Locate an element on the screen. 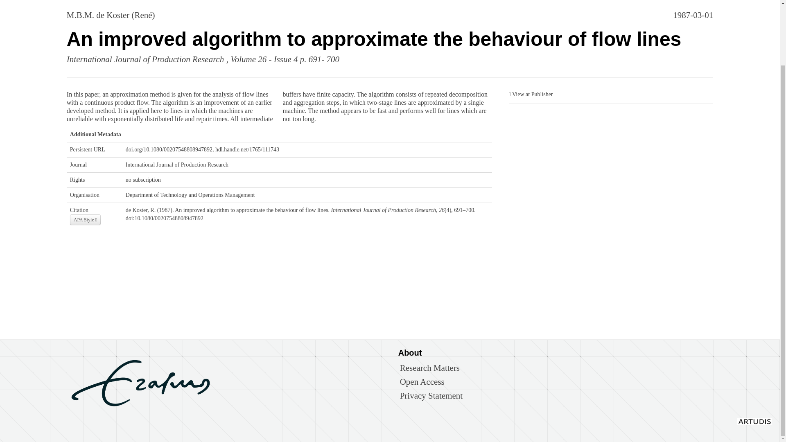  APA Style is located at coordinates (85, 219).